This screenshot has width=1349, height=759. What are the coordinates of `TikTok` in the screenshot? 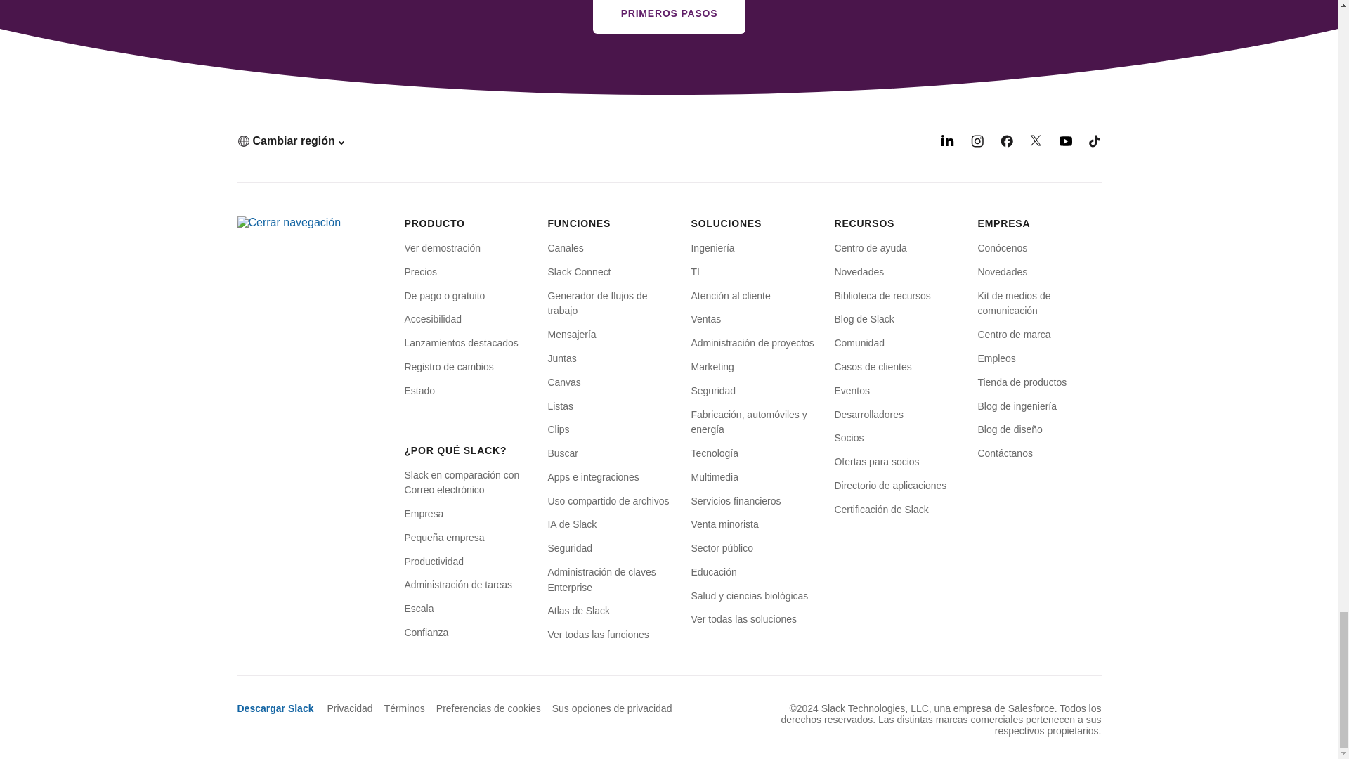 It's located at (1095, 143).